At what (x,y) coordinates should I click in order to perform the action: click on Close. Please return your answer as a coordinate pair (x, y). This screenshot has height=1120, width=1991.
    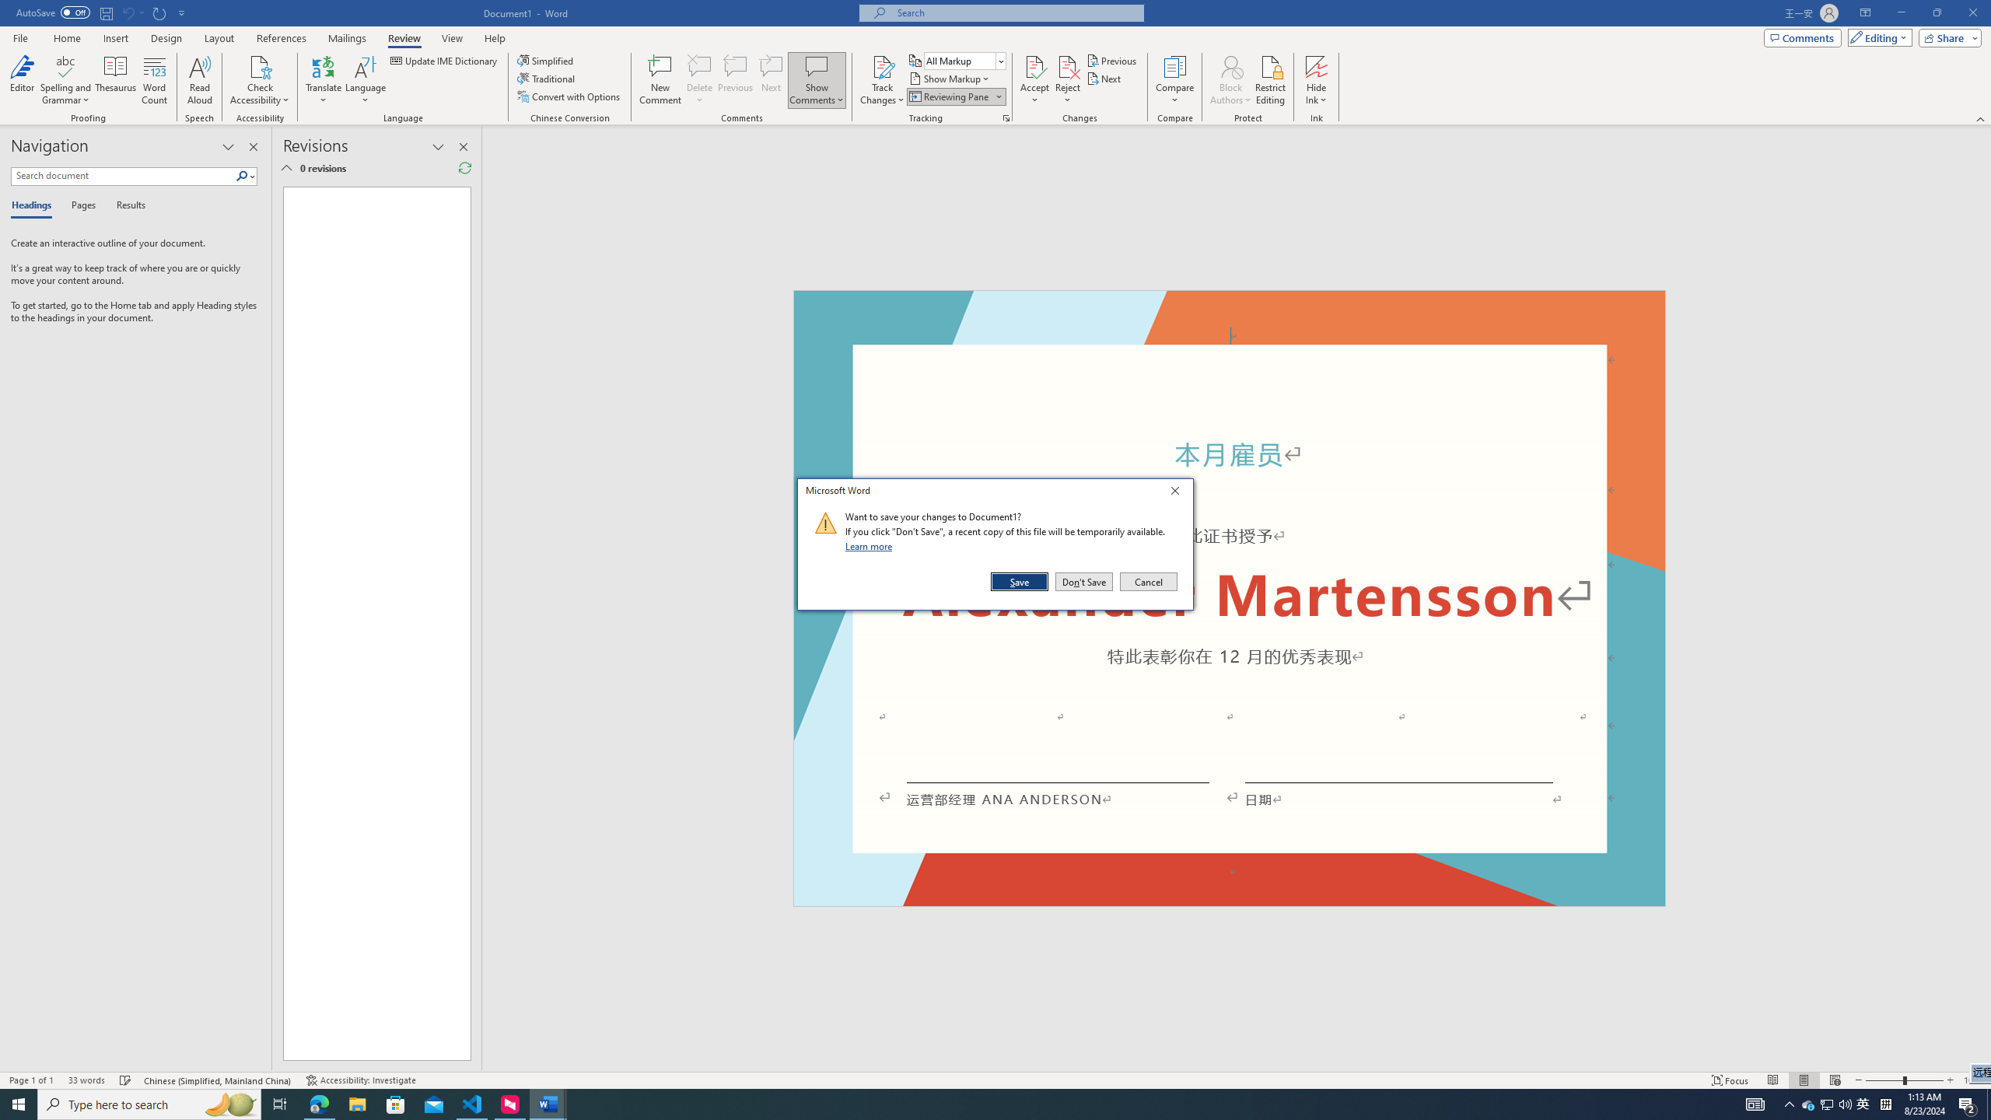
    Looking at the image, I should click on (1179, 493).